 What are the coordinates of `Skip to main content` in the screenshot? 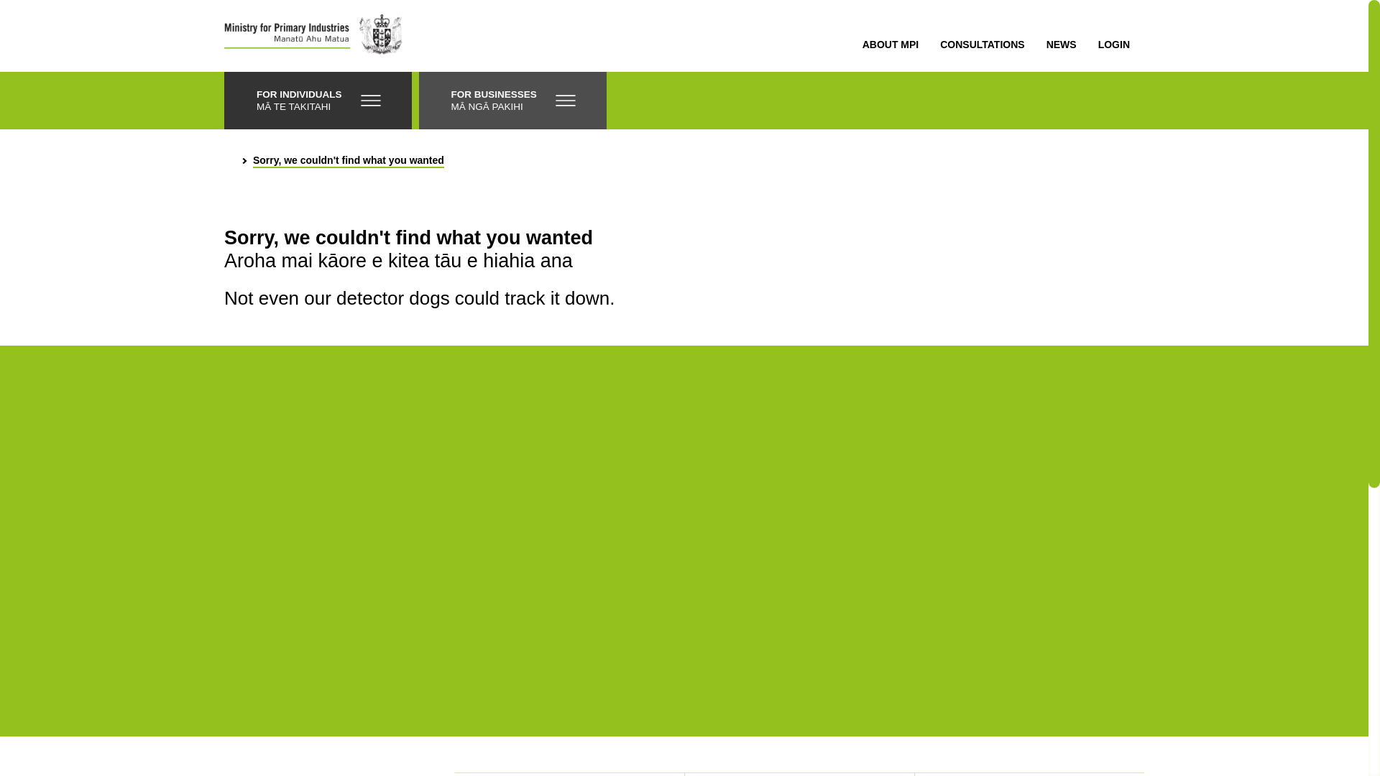 It's located at (31, 24).